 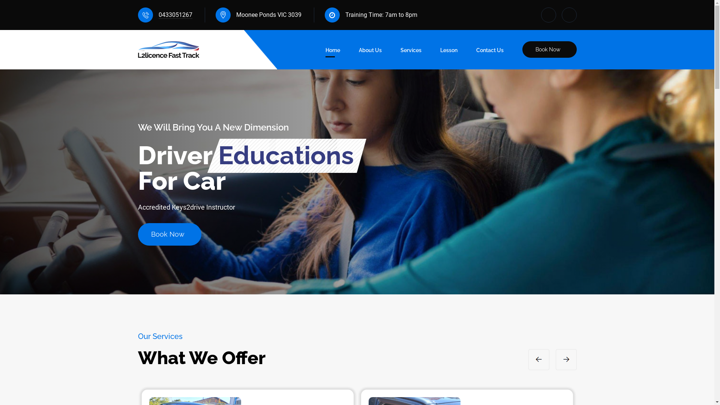 I want to click on 0433051267, so click(x=175, y=15).